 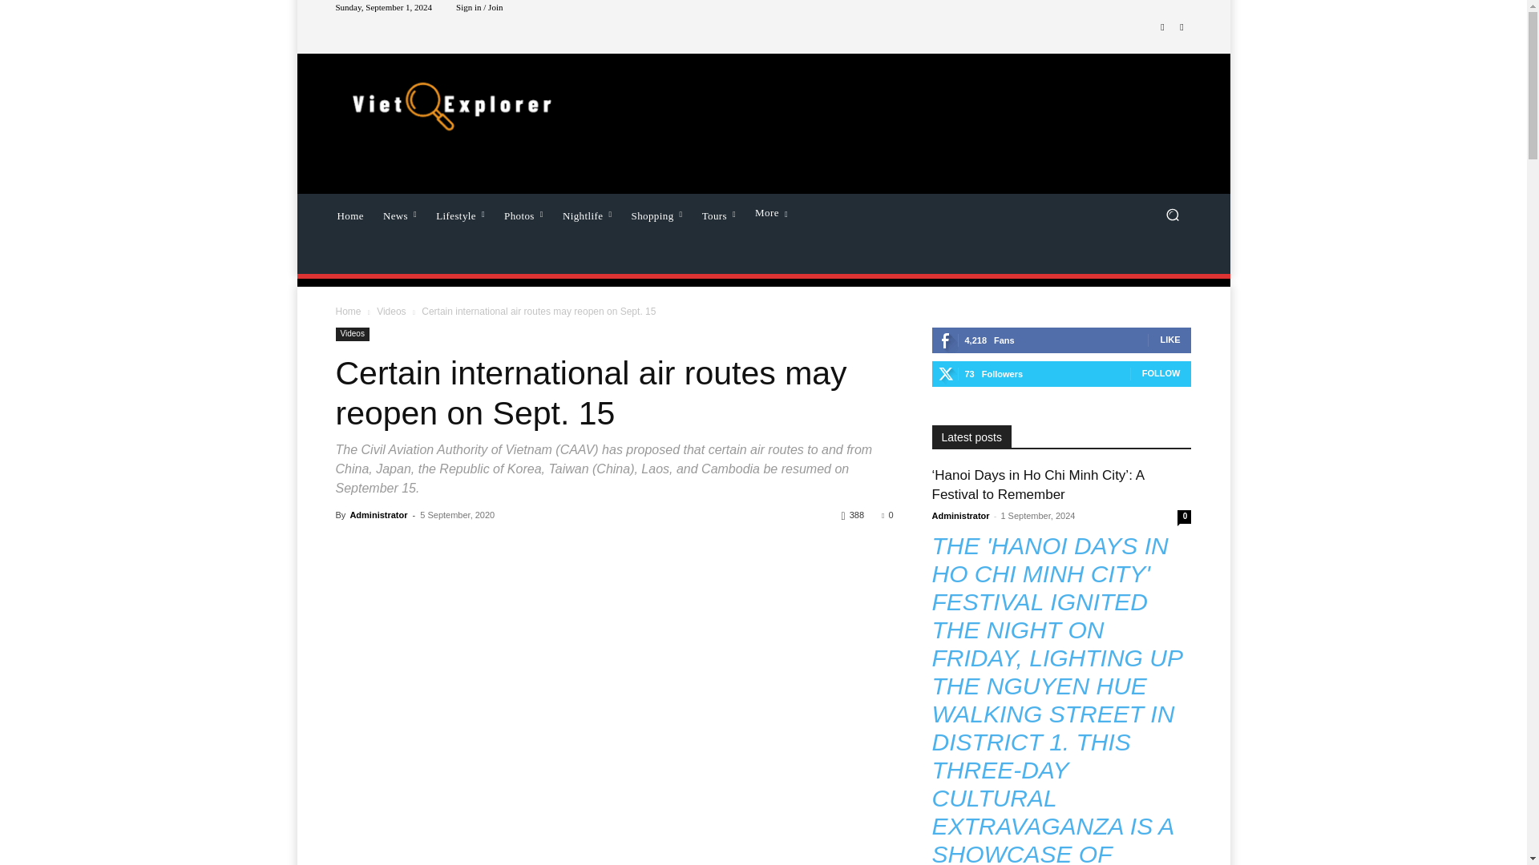 What do you see at coordinates (399, 214) in the screenshot?
I see `News` at bounding box center [399, 214].